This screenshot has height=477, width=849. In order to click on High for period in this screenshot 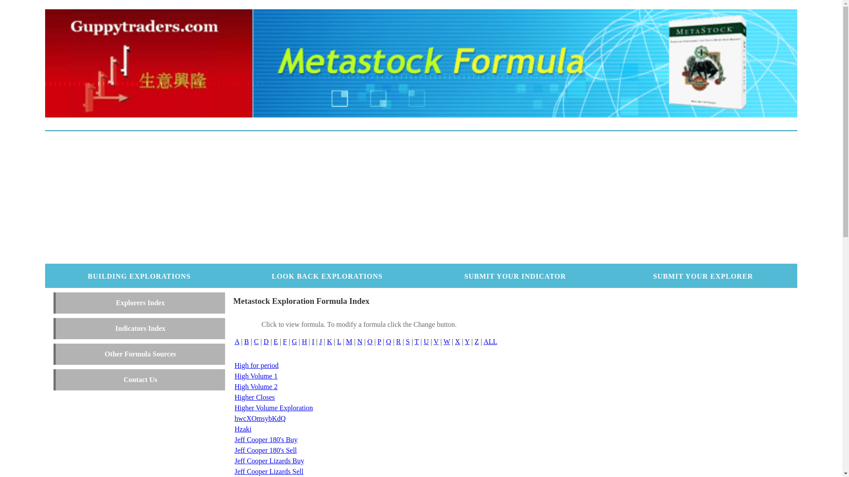, I will do `click(256, 366)`.